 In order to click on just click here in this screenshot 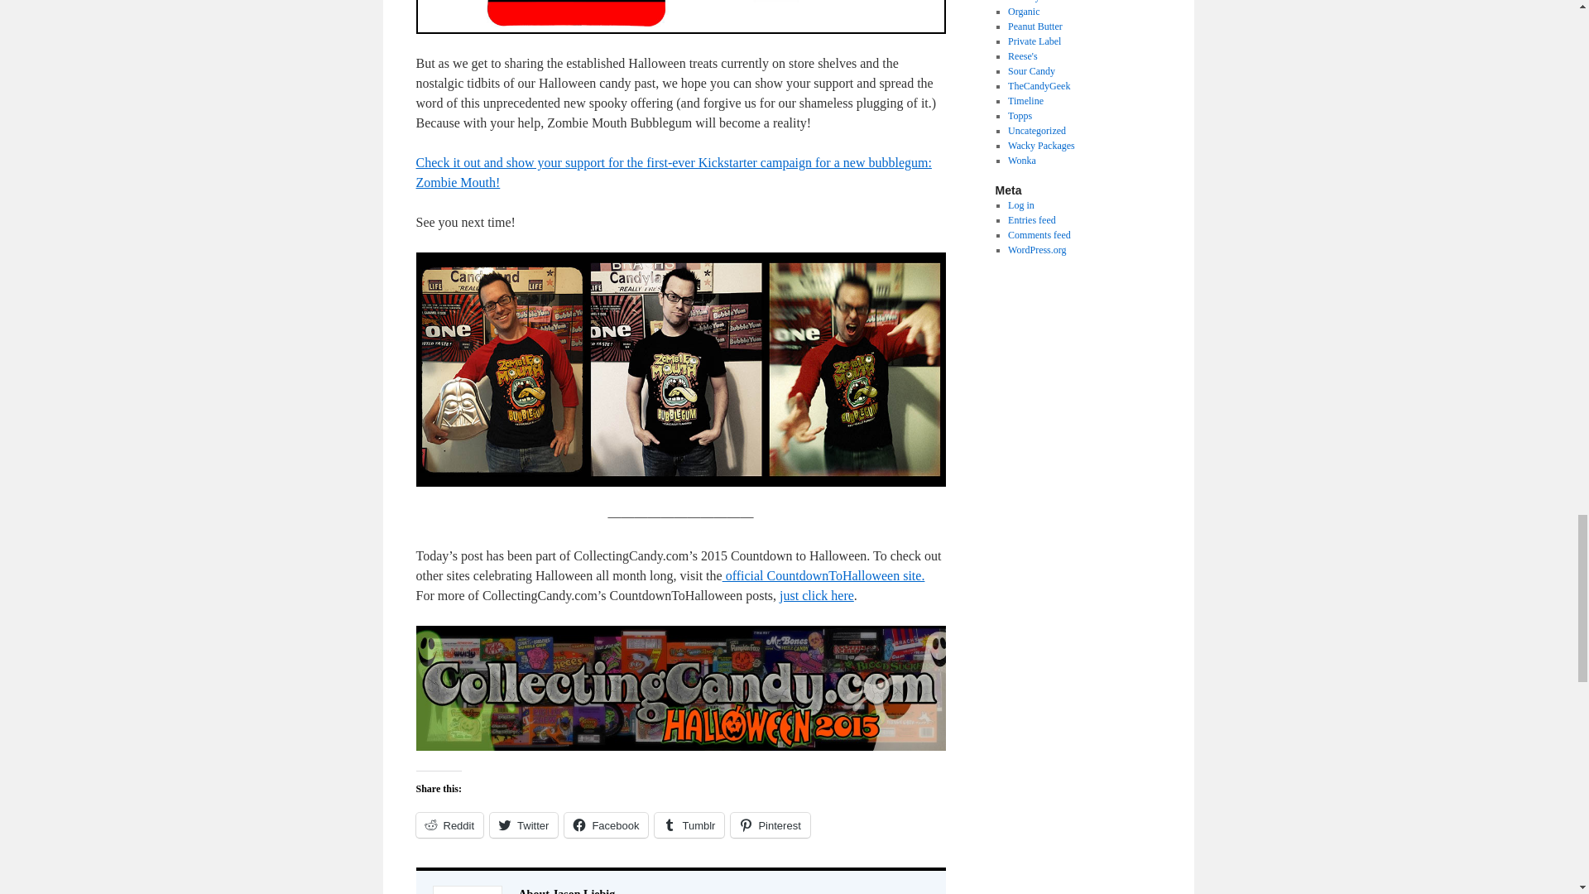, I will do `click(817, 594)`.